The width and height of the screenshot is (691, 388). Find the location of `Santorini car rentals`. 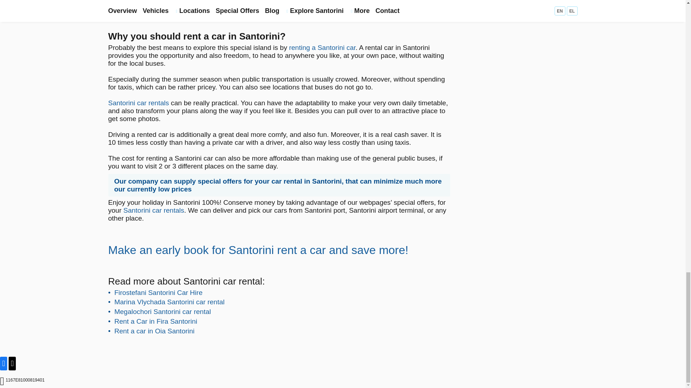

Santorini car rentals is located at coordinates (154, 210).